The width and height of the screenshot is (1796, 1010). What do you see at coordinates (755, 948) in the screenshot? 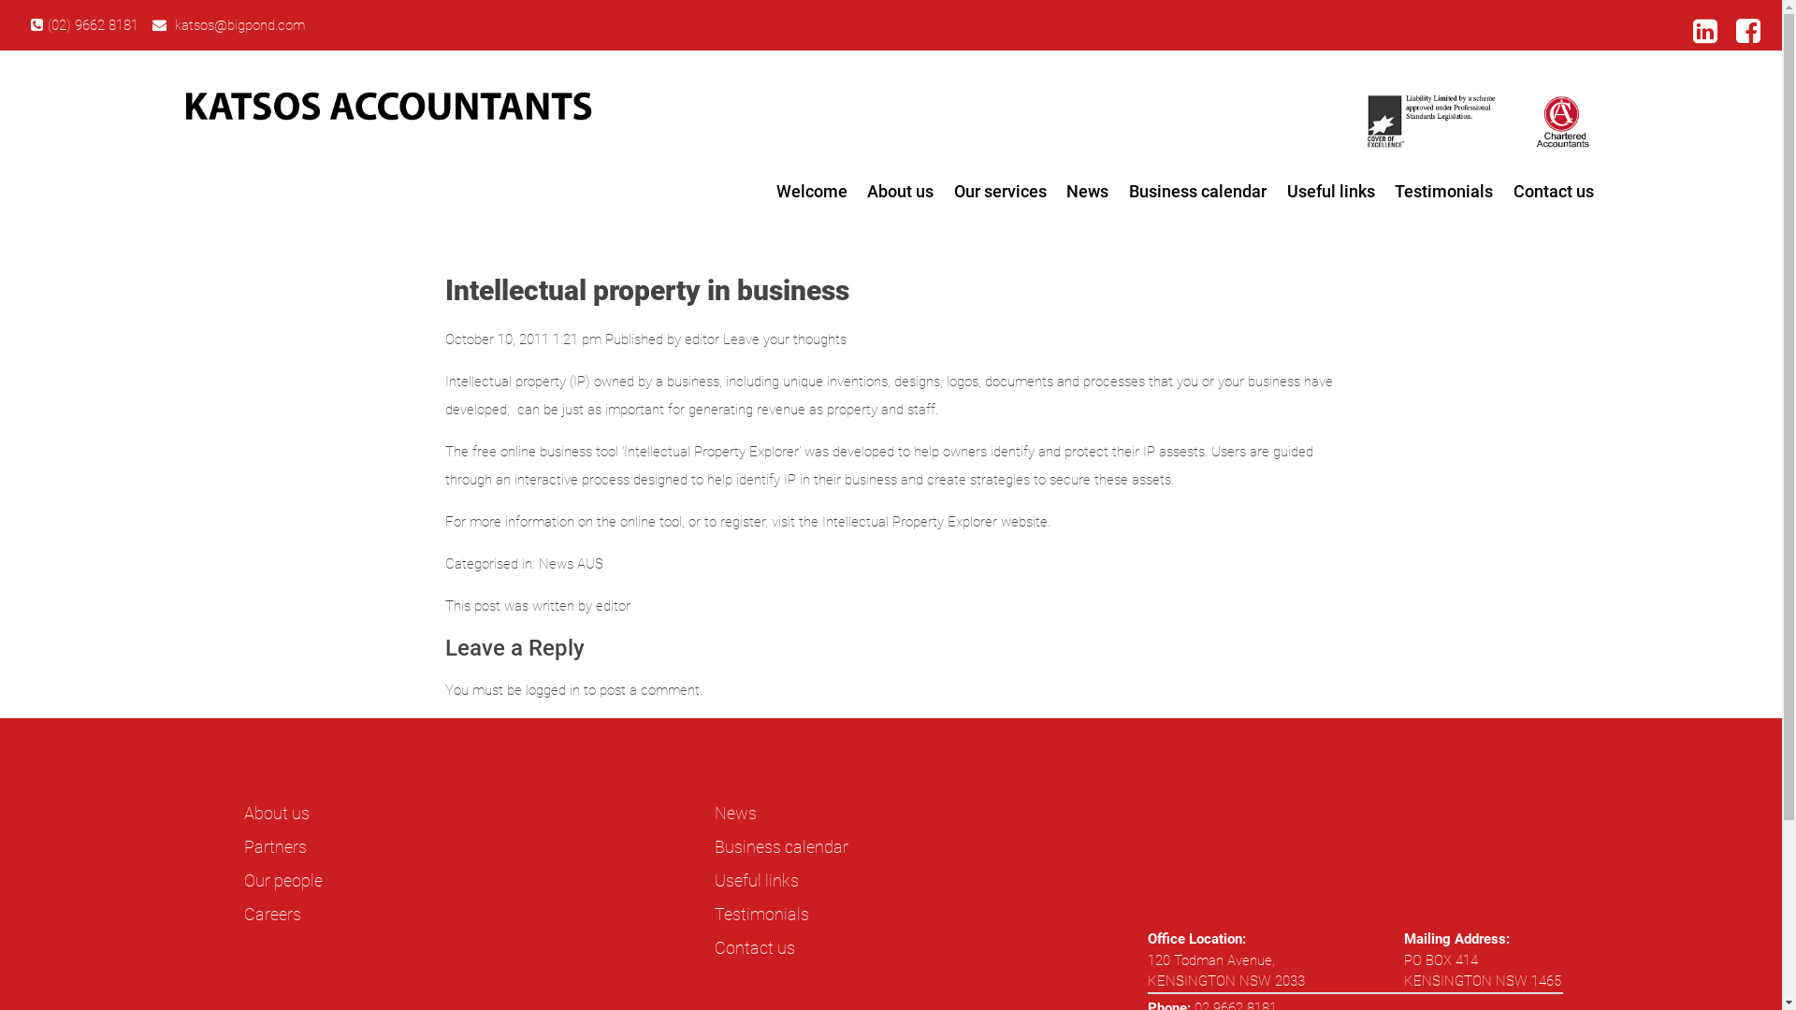
I see `Contact us` at bounding box center [755, 948].